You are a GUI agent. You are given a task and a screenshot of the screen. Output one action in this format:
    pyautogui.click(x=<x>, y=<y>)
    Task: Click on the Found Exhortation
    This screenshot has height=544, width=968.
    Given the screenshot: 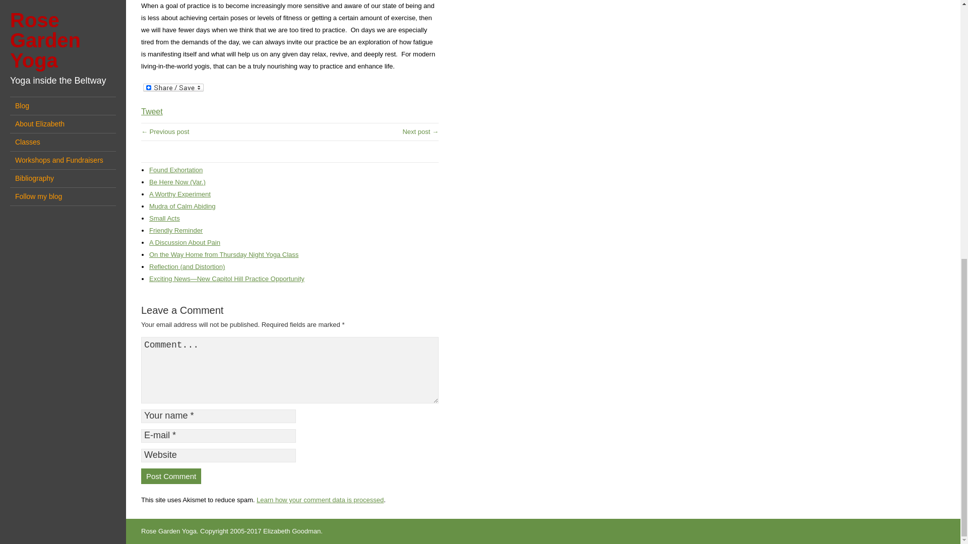 What is the action you would take?
    pyautogui.click(x=175, y=170)
    